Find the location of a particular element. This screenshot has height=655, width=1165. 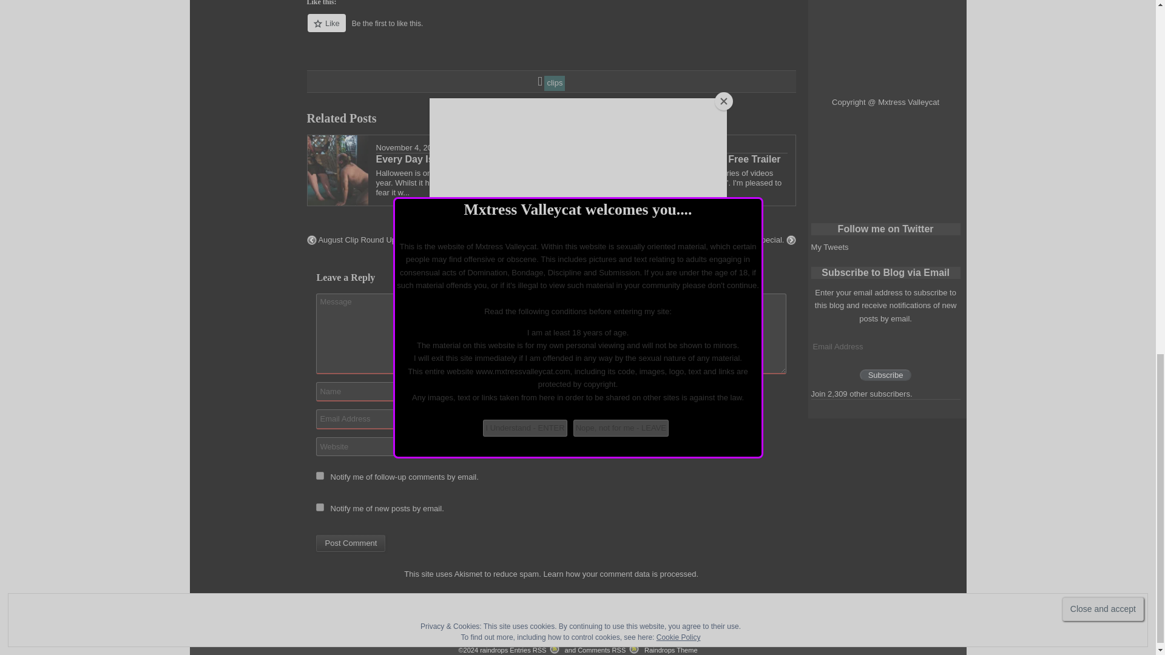

Post Comment is located at coordinates (351, 543).